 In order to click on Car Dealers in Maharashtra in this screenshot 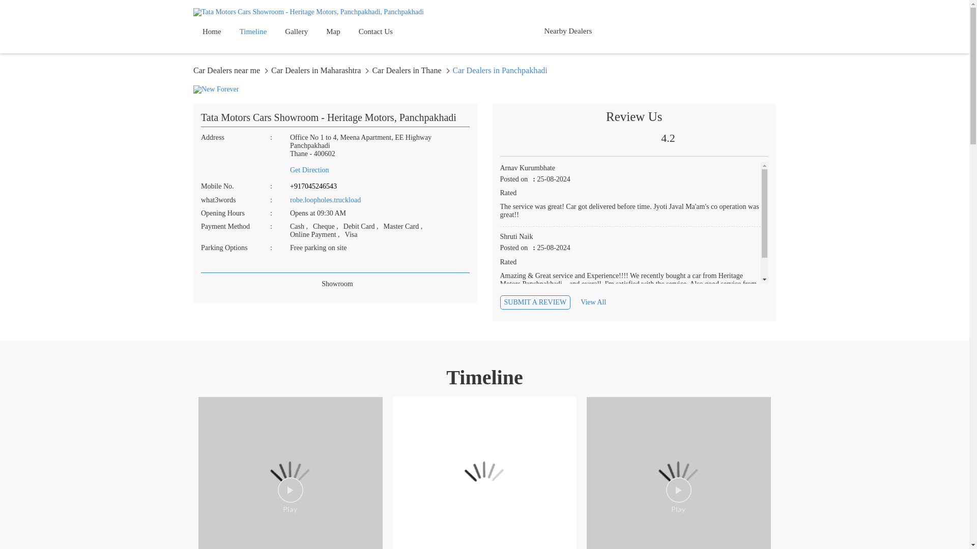, I will do `click(320, 71)`.